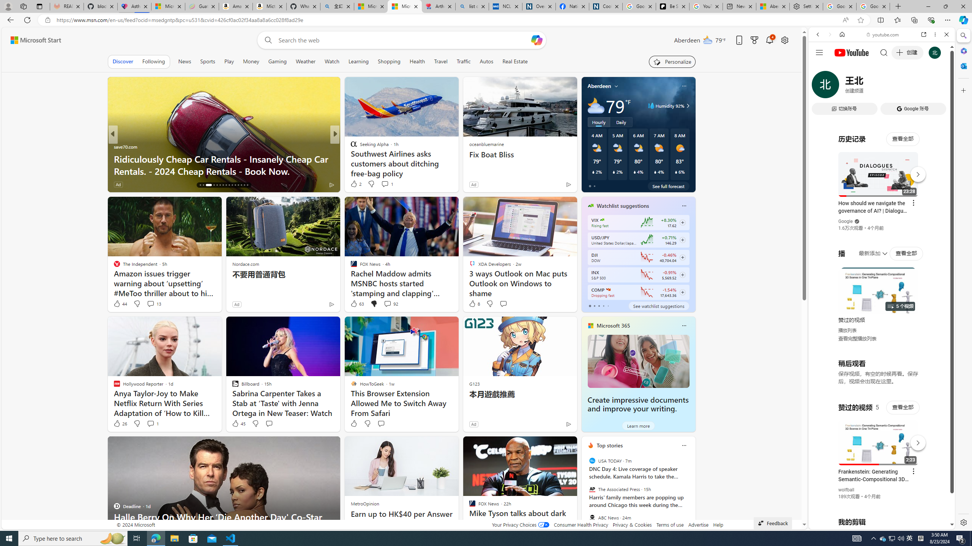 The height and width of the screenshot is (546, 972). What do you see at coordinates (220, 185) in the screenshot?
I see `AutomationID: tab-21` at bounding box center [220, 185].